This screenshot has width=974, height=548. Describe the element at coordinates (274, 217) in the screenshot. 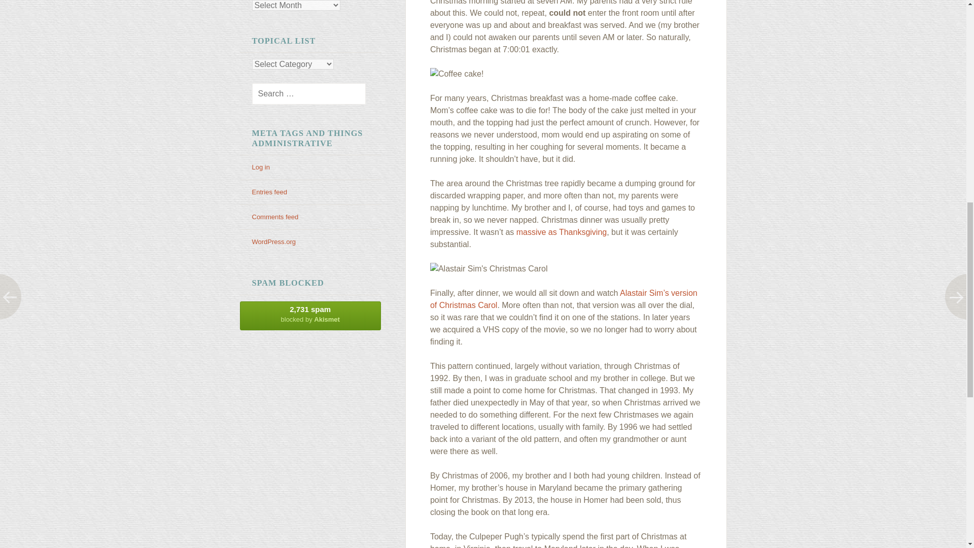

I see `Comments feed` at that location.